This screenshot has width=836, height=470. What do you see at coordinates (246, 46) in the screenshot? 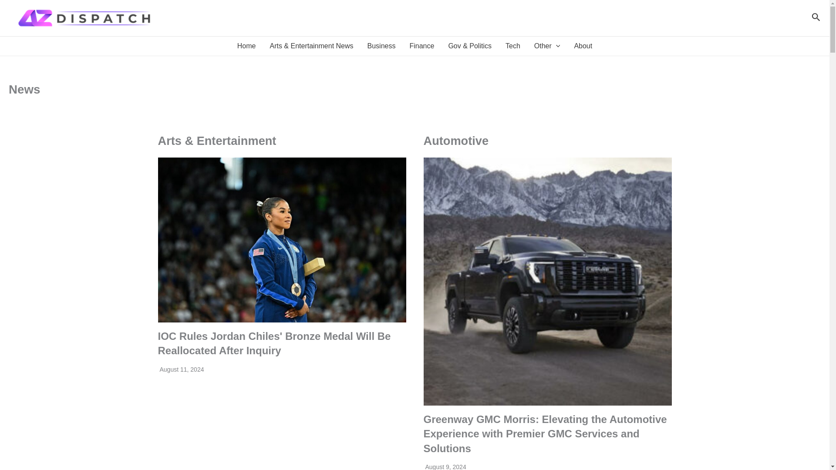
I see `Home` at bounding box center [246, 46].